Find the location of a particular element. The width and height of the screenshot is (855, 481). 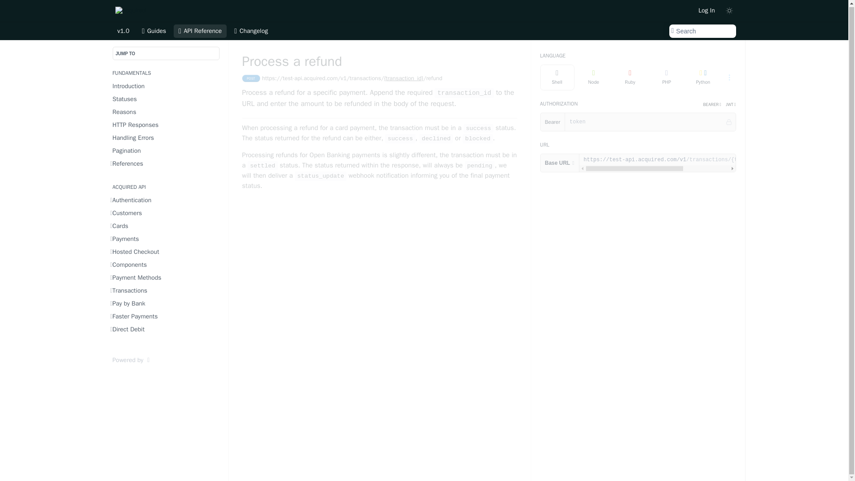

Introduction is located at coordinates (166, 86).